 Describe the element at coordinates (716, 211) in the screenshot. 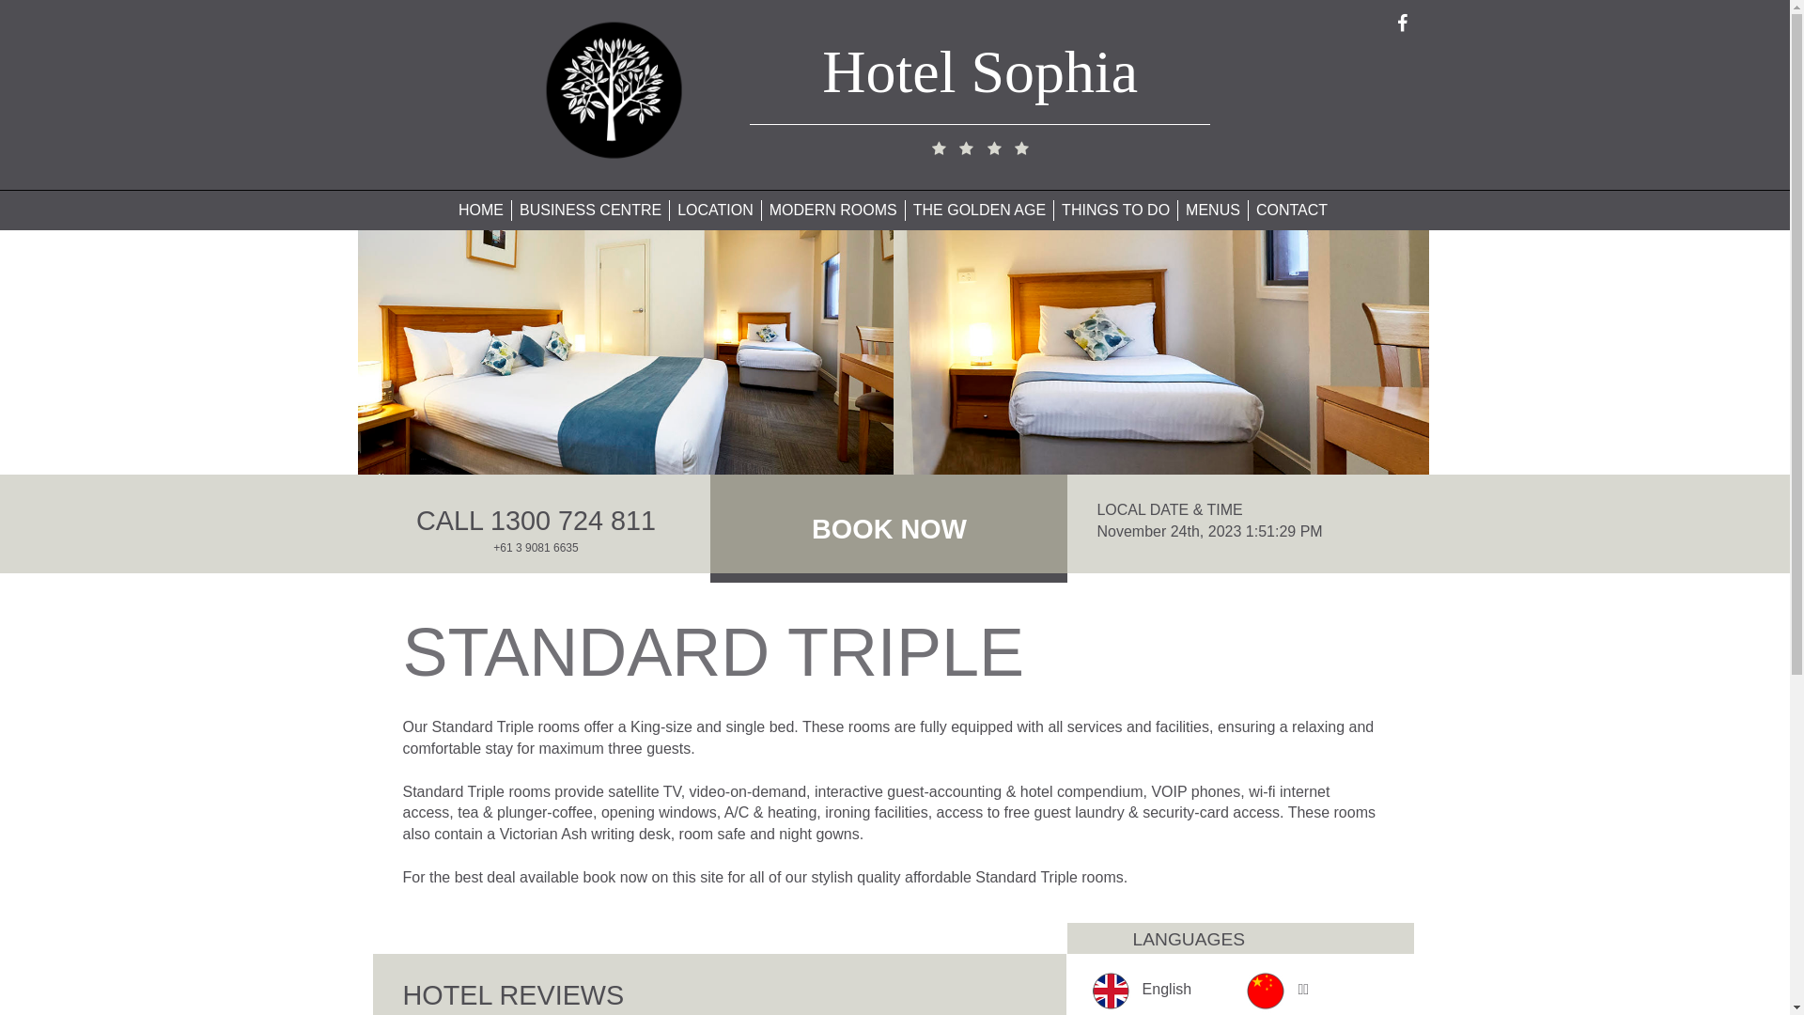

I see `LOCATION` at that location.